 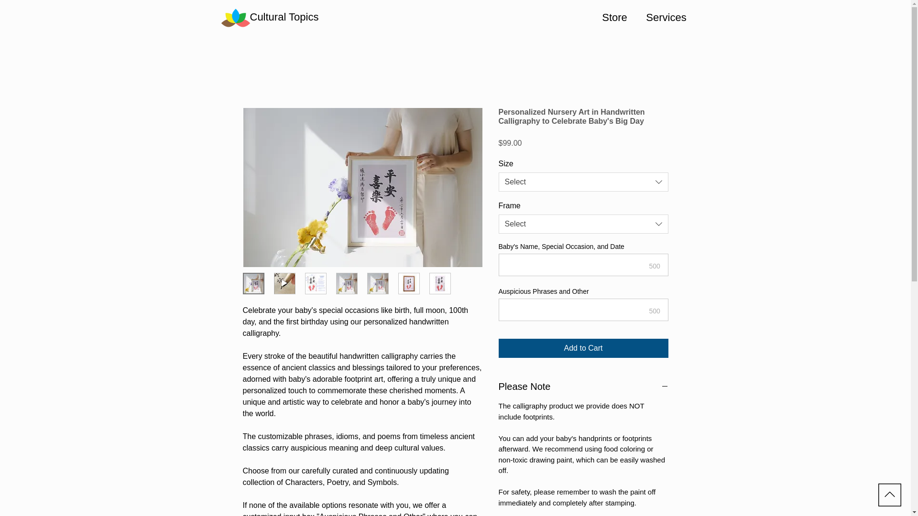 What do you see at coordinates (666, 18) in the screenshot?
I see `Services` at bounding box center [666, 18].